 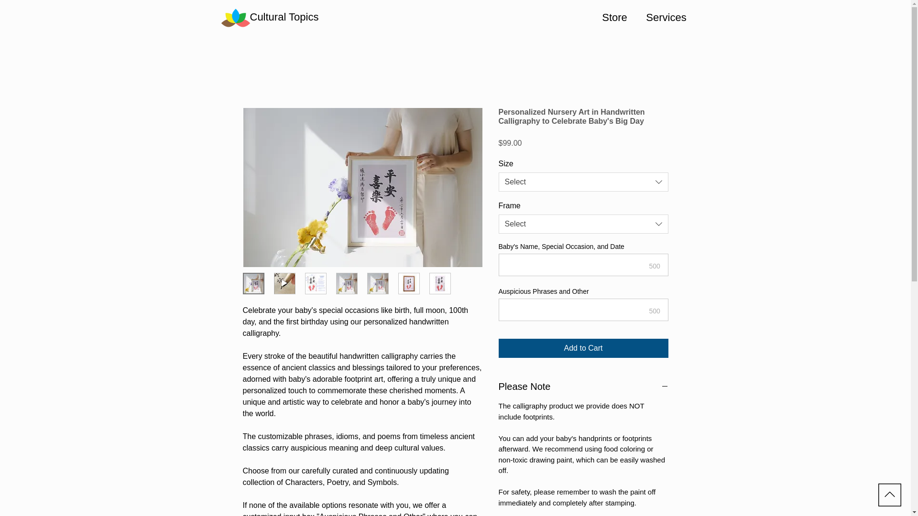 What do you see at coordinates (666, 18) in the screenshot?
I see `Services` at bounding box center [666, 18].